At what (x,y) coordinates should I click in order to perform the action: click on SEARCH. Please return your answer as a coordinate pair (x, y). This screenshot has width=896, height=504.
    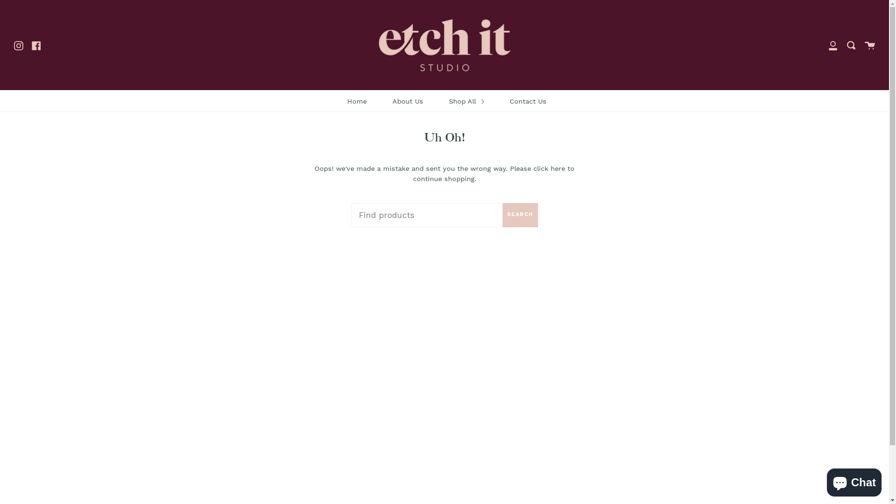
    Looking at the image, I should click on (520, 215).